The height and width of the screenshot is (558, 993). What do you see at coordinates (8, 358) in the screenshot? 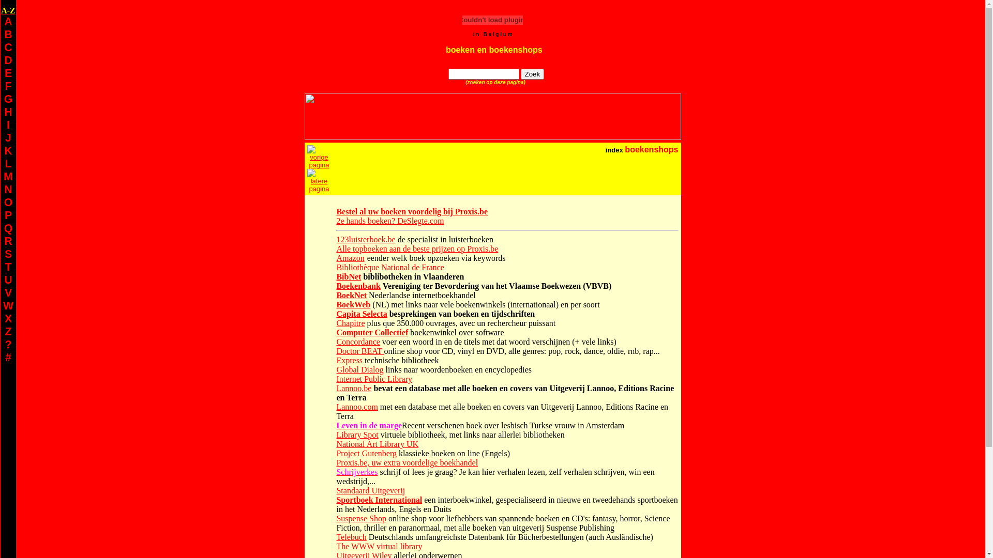
I see `#` at bounding box center [8, 358].